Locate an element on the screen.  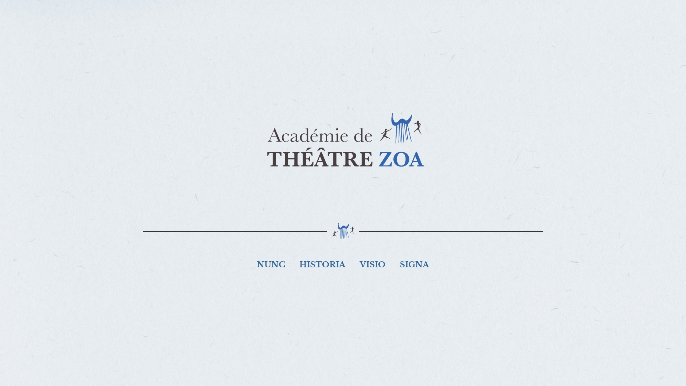
VISIO is located at coordinates (373, 265).